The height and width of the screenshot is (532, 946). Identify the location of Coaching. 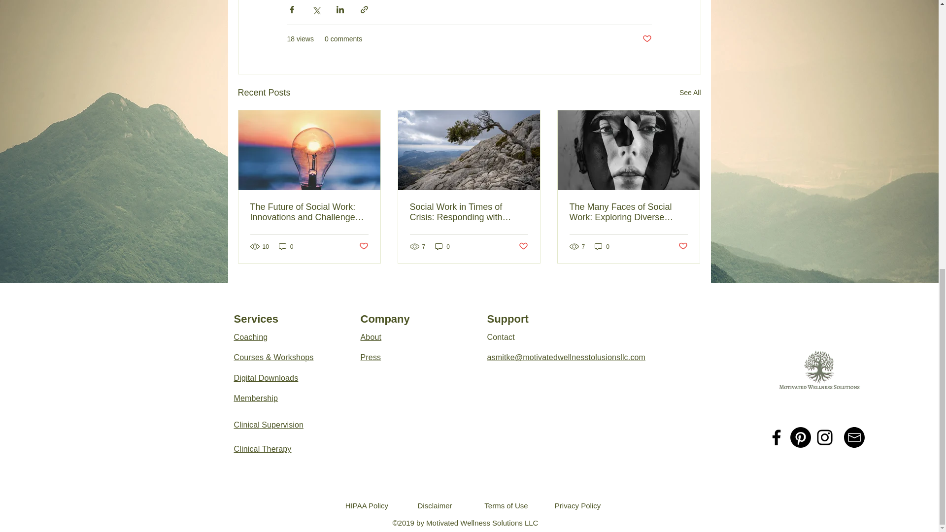
(250, 337).